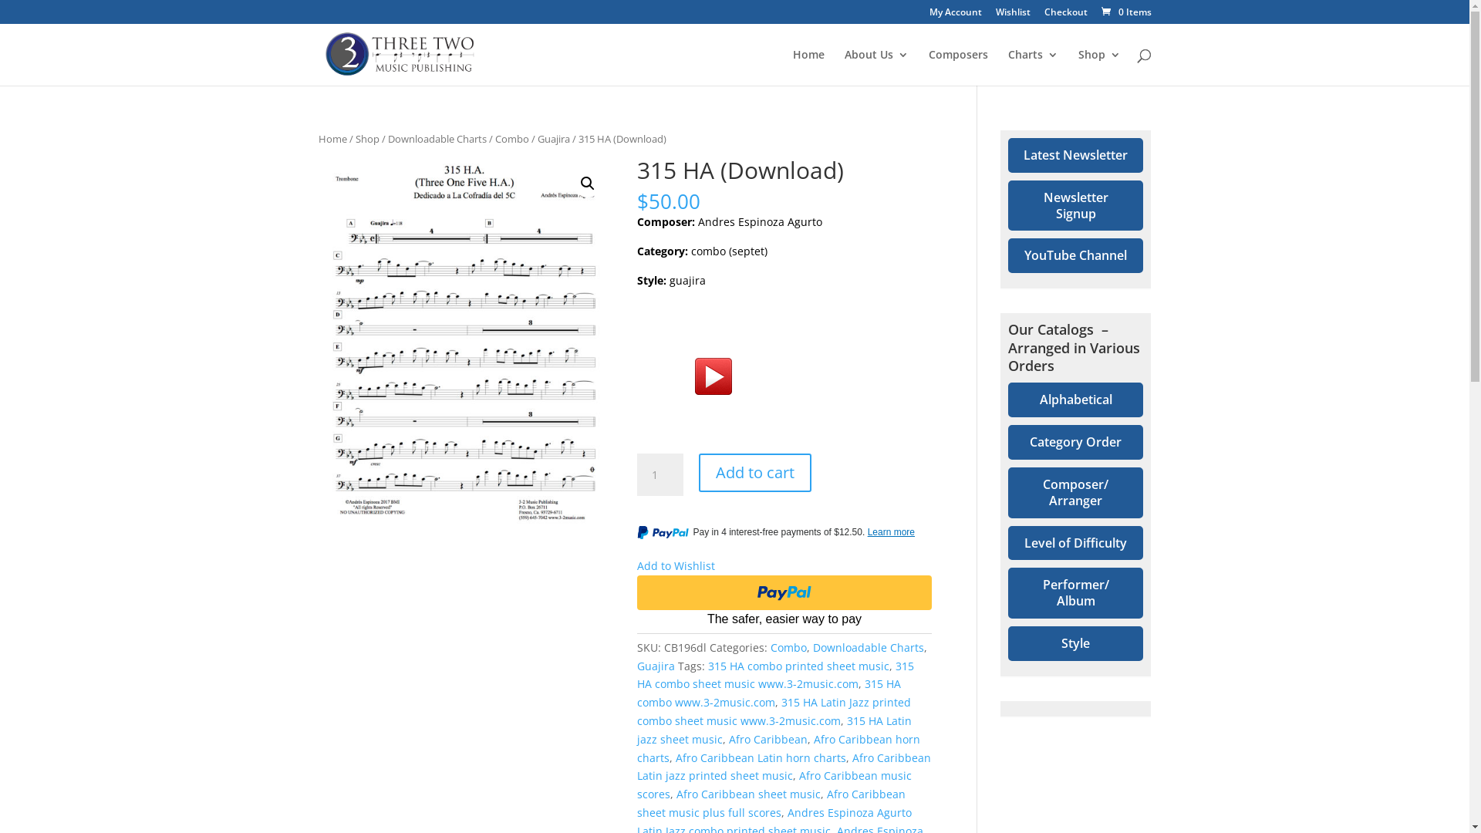 The image size is (1481, 833). I want to click on Level of Difficulty, so click(1075, 543).